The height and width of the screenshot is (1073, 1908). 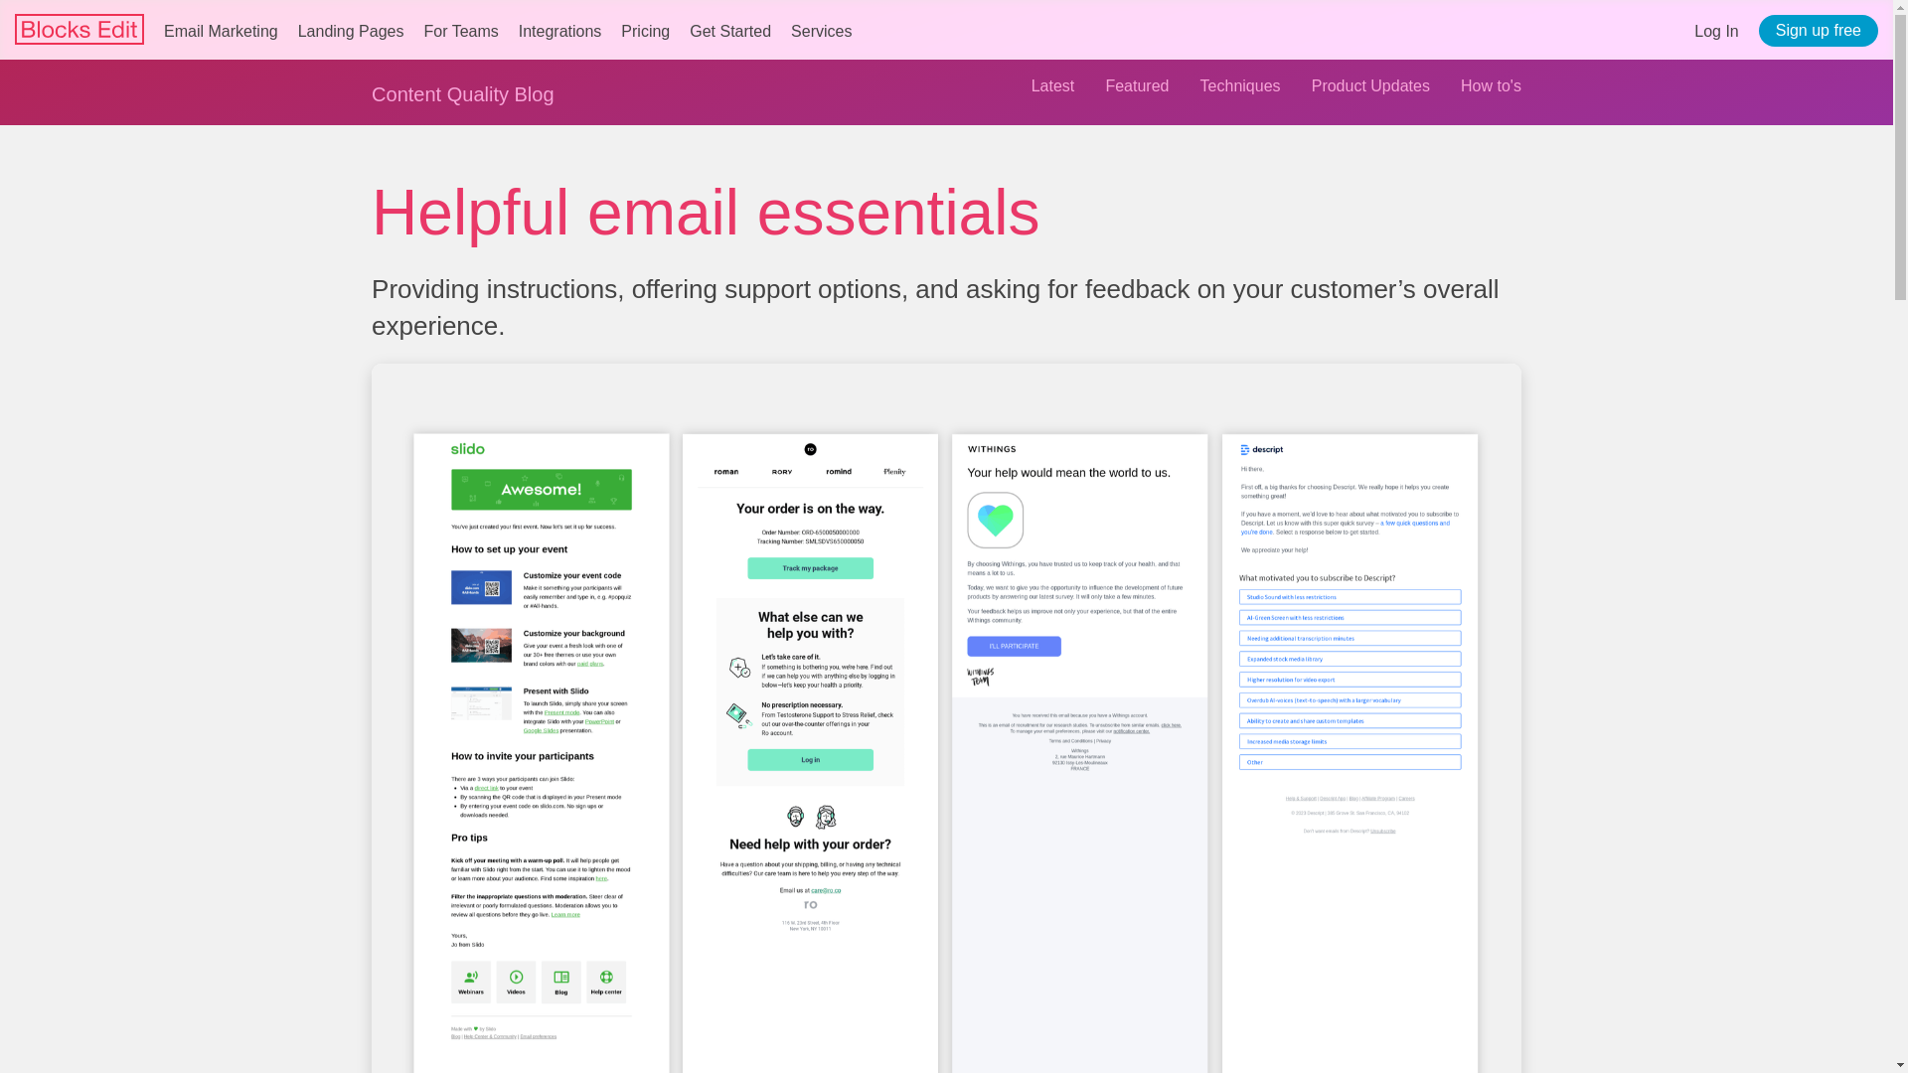 I want to click on For Teams, so click(x=461, y=30).